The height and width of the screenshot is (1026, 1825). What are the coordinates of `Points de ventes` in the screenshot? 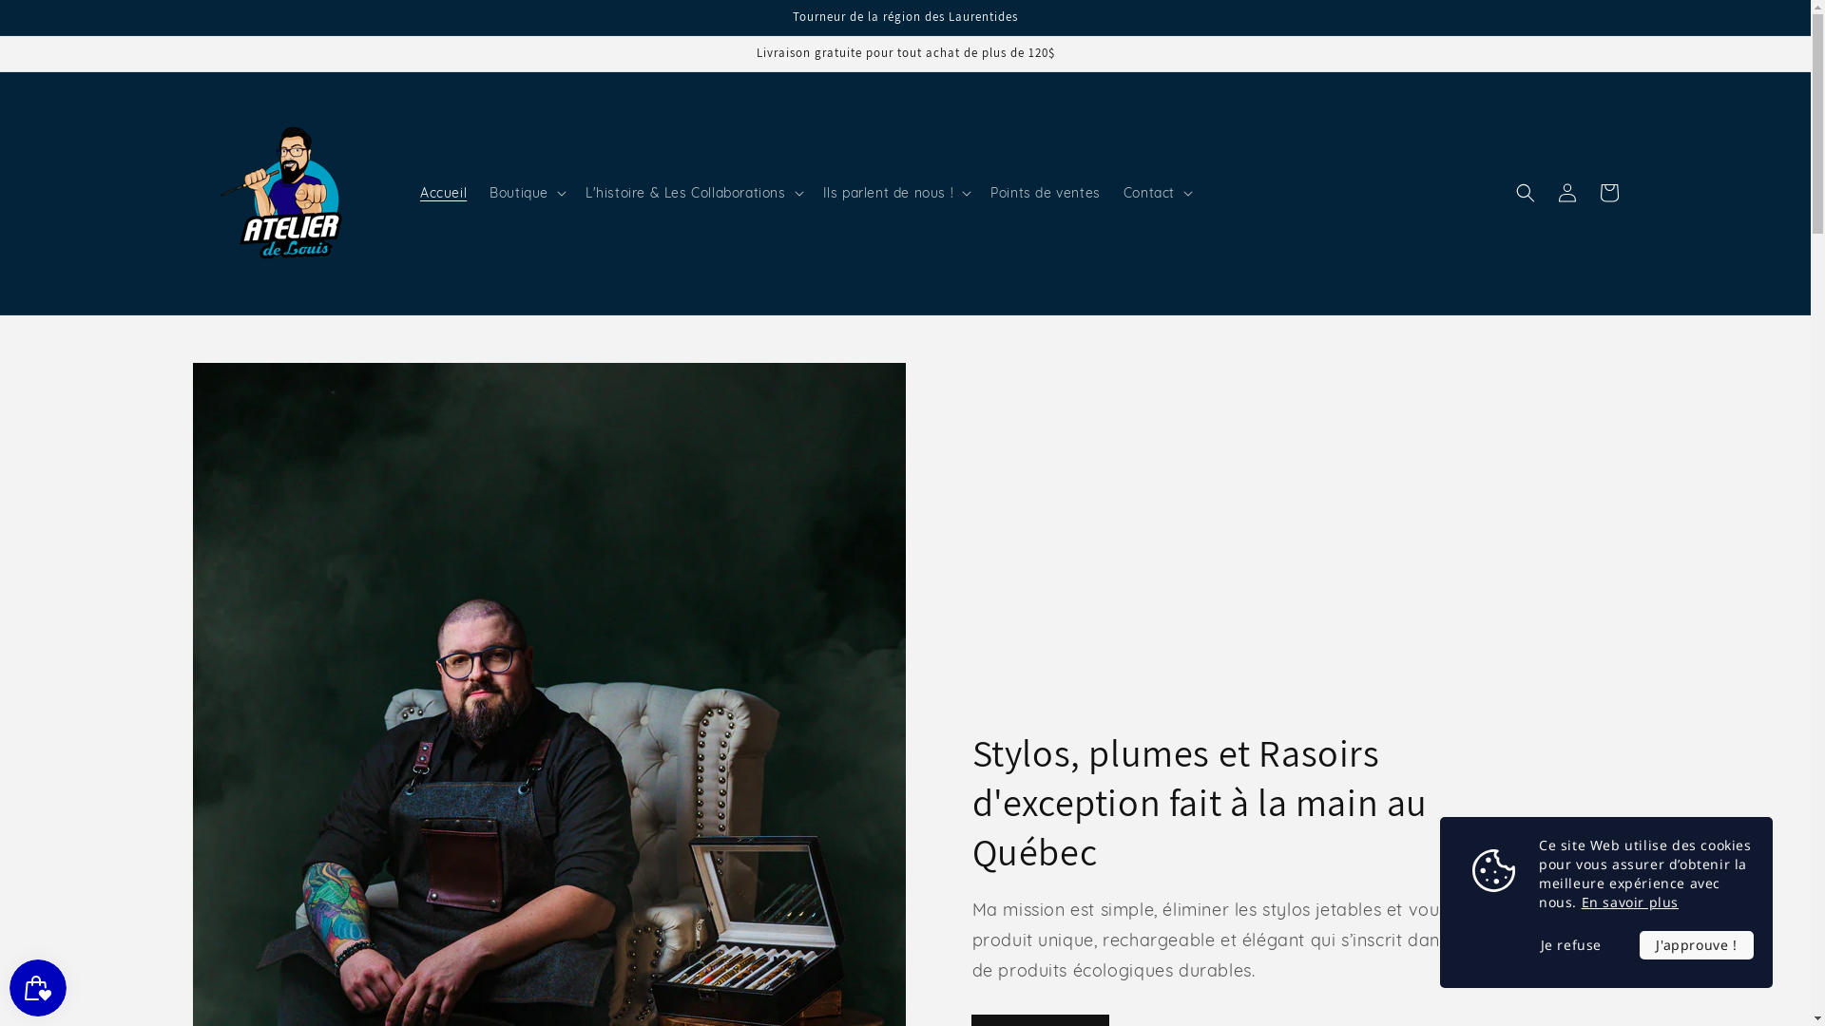 It's located at (1046, 193).